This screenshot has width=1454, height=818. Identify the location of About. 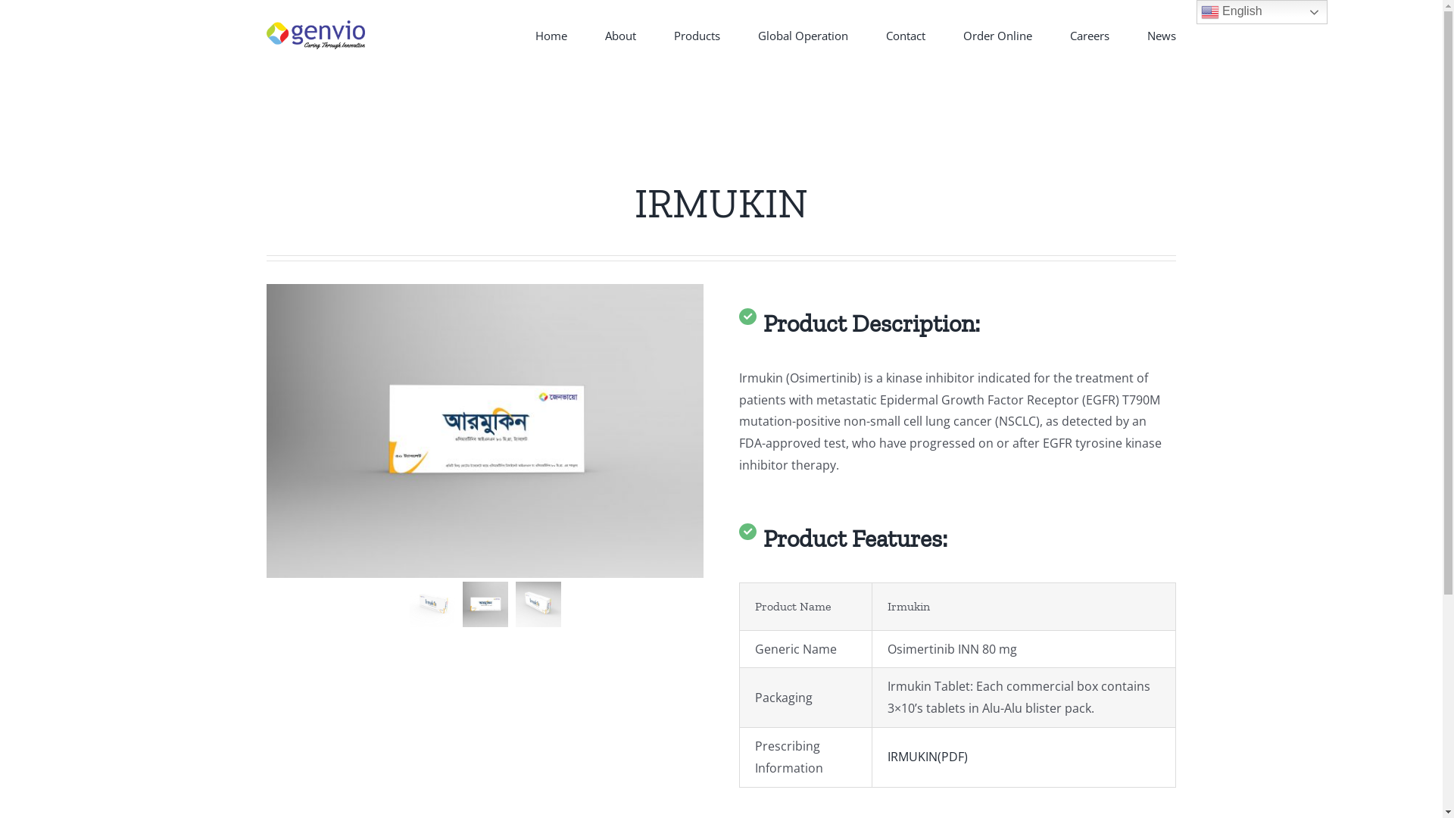
(621, 35).